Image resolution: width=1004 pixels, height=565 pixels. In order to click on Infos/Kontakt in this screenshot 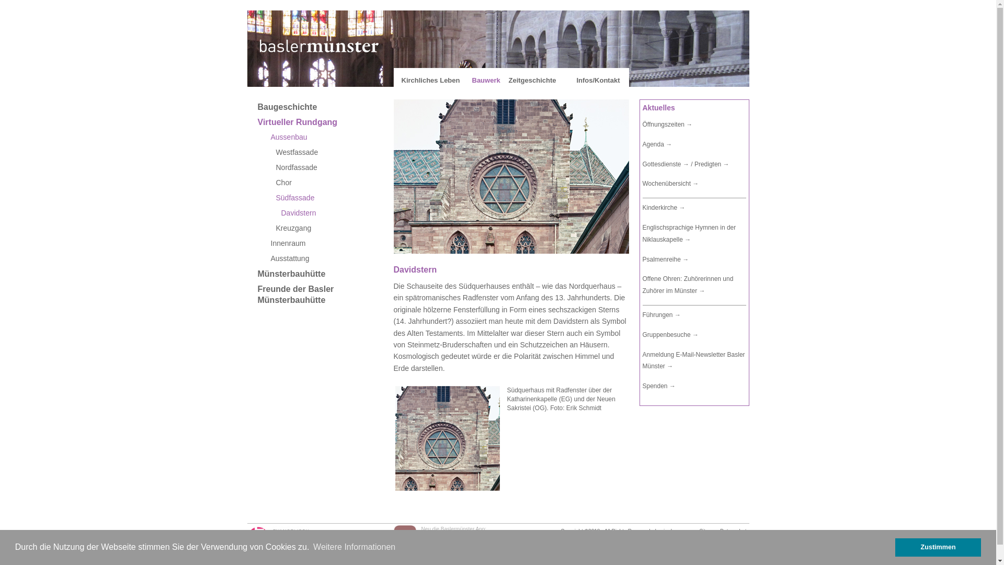, I will do `click(598, 81)`.